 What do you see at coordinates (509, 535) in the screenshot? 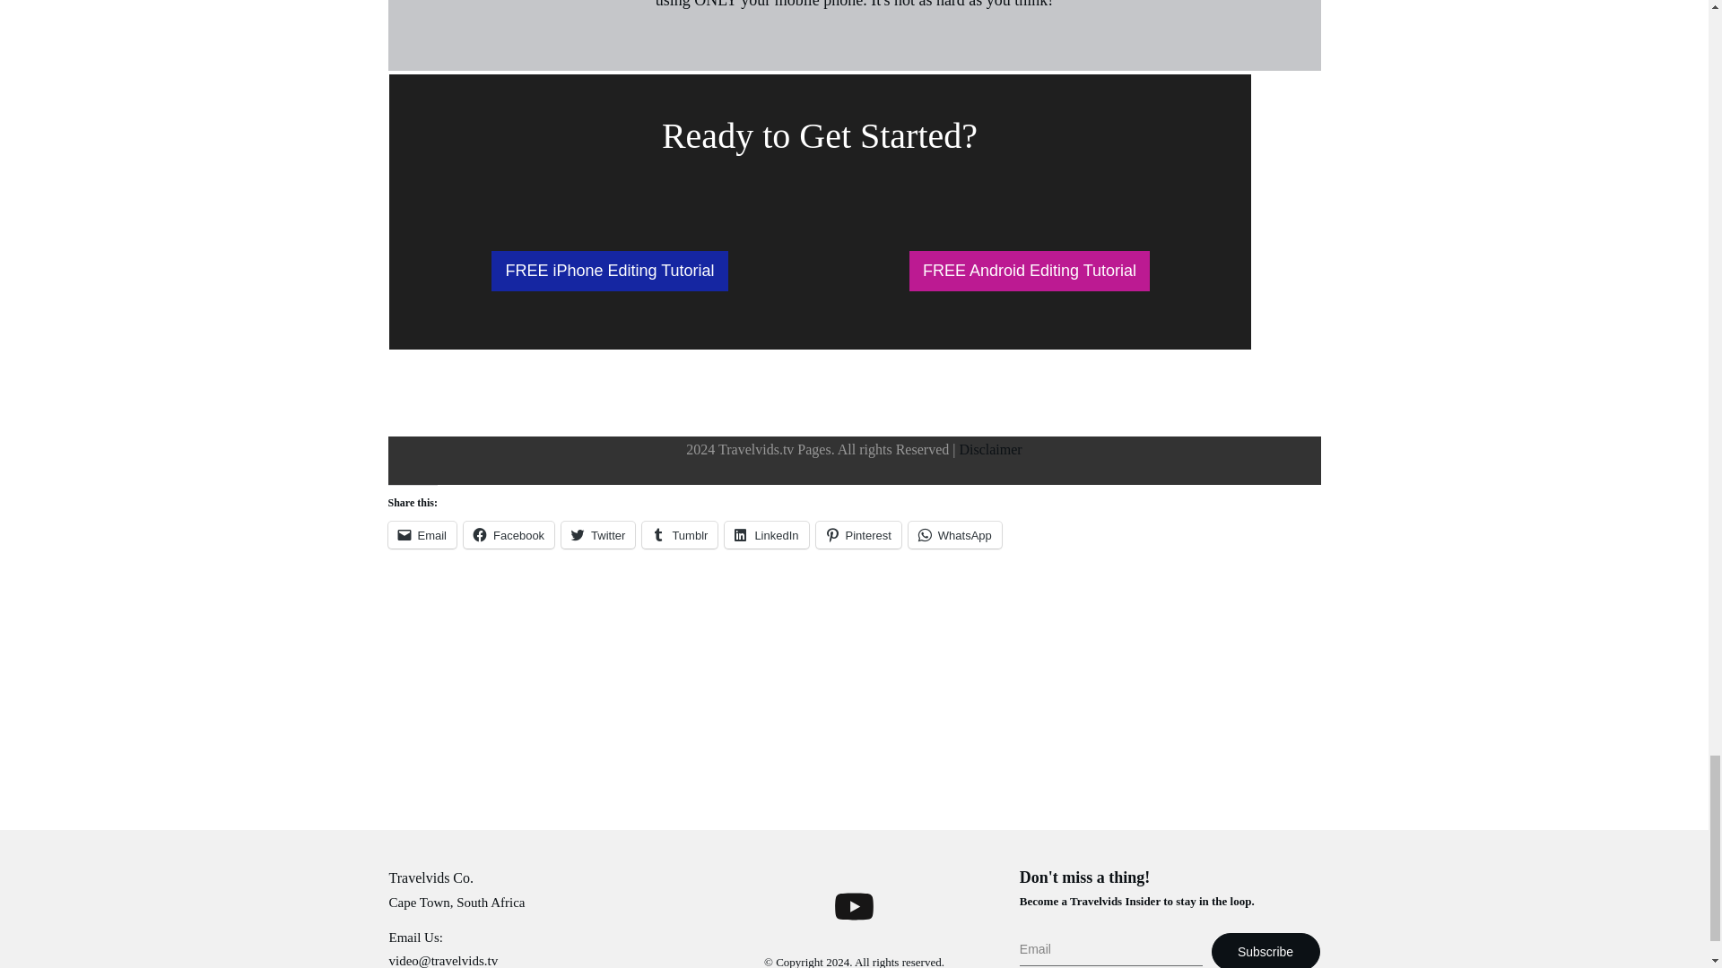
I see `Facebook` at bounding box center [509, 535].